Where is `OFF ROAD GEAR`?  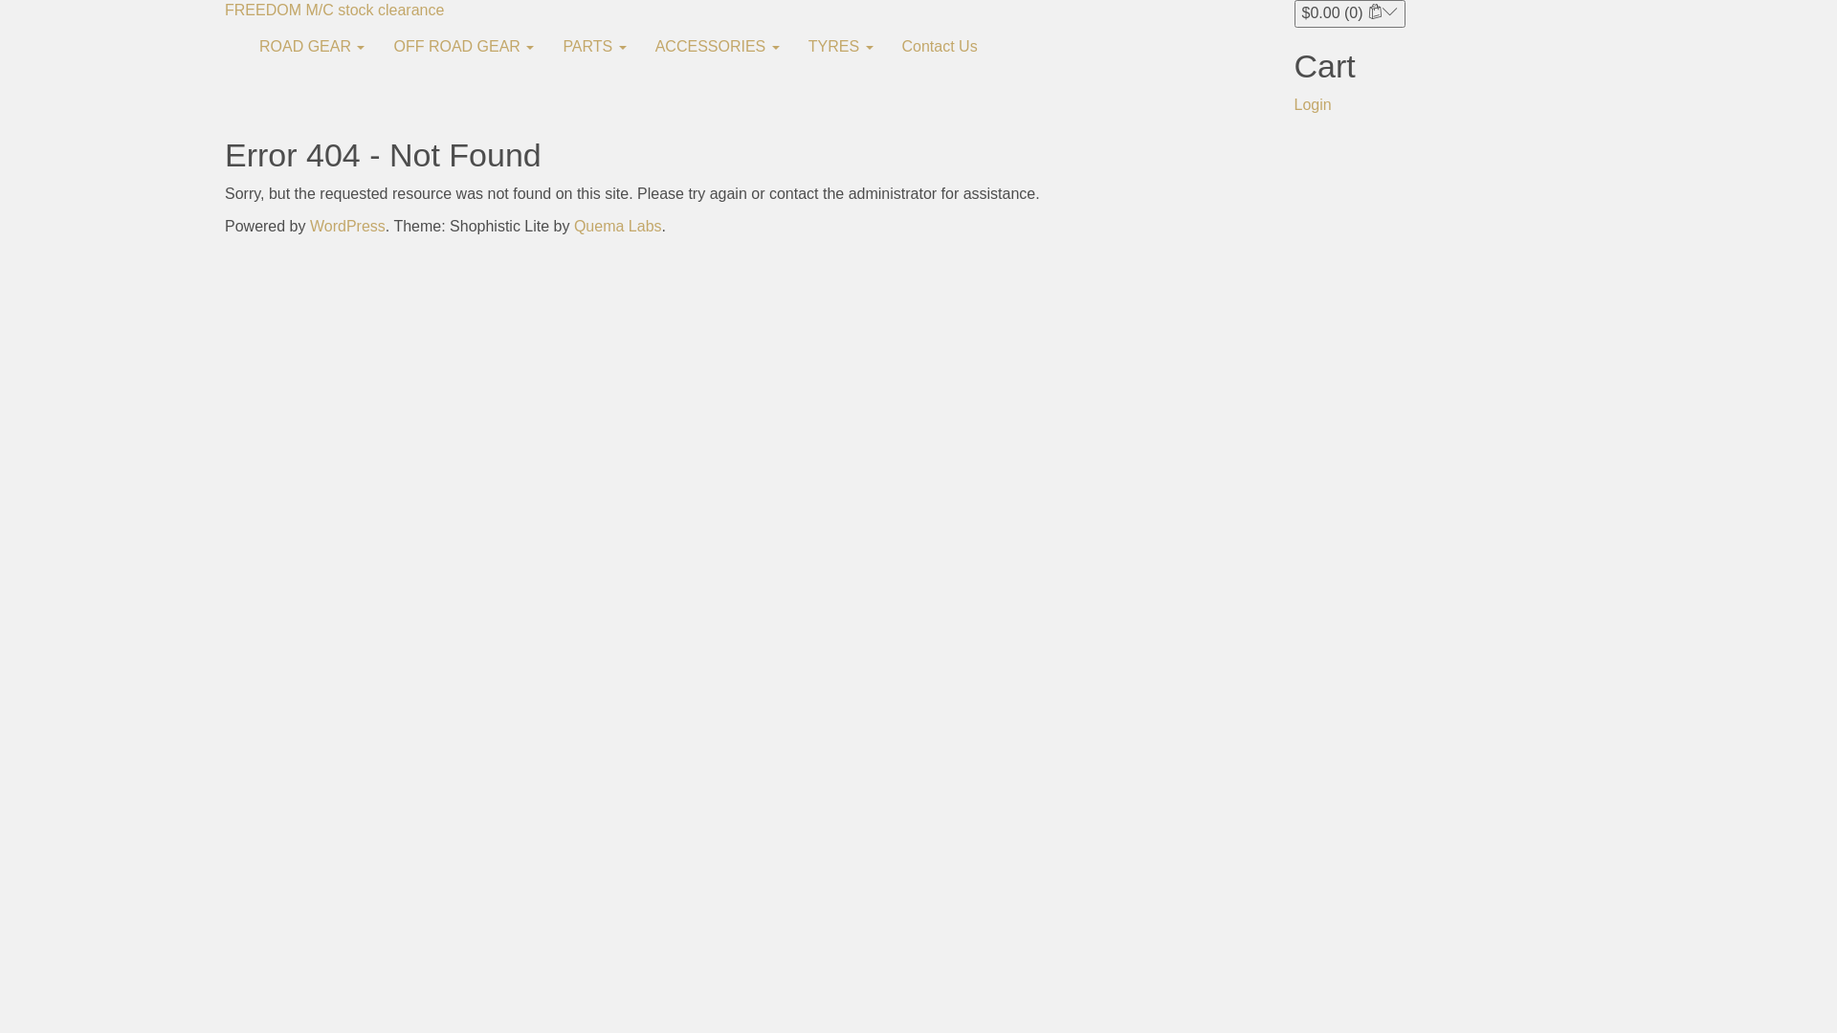 OFF ROAD GEAR is located at coordinates (463, 47).